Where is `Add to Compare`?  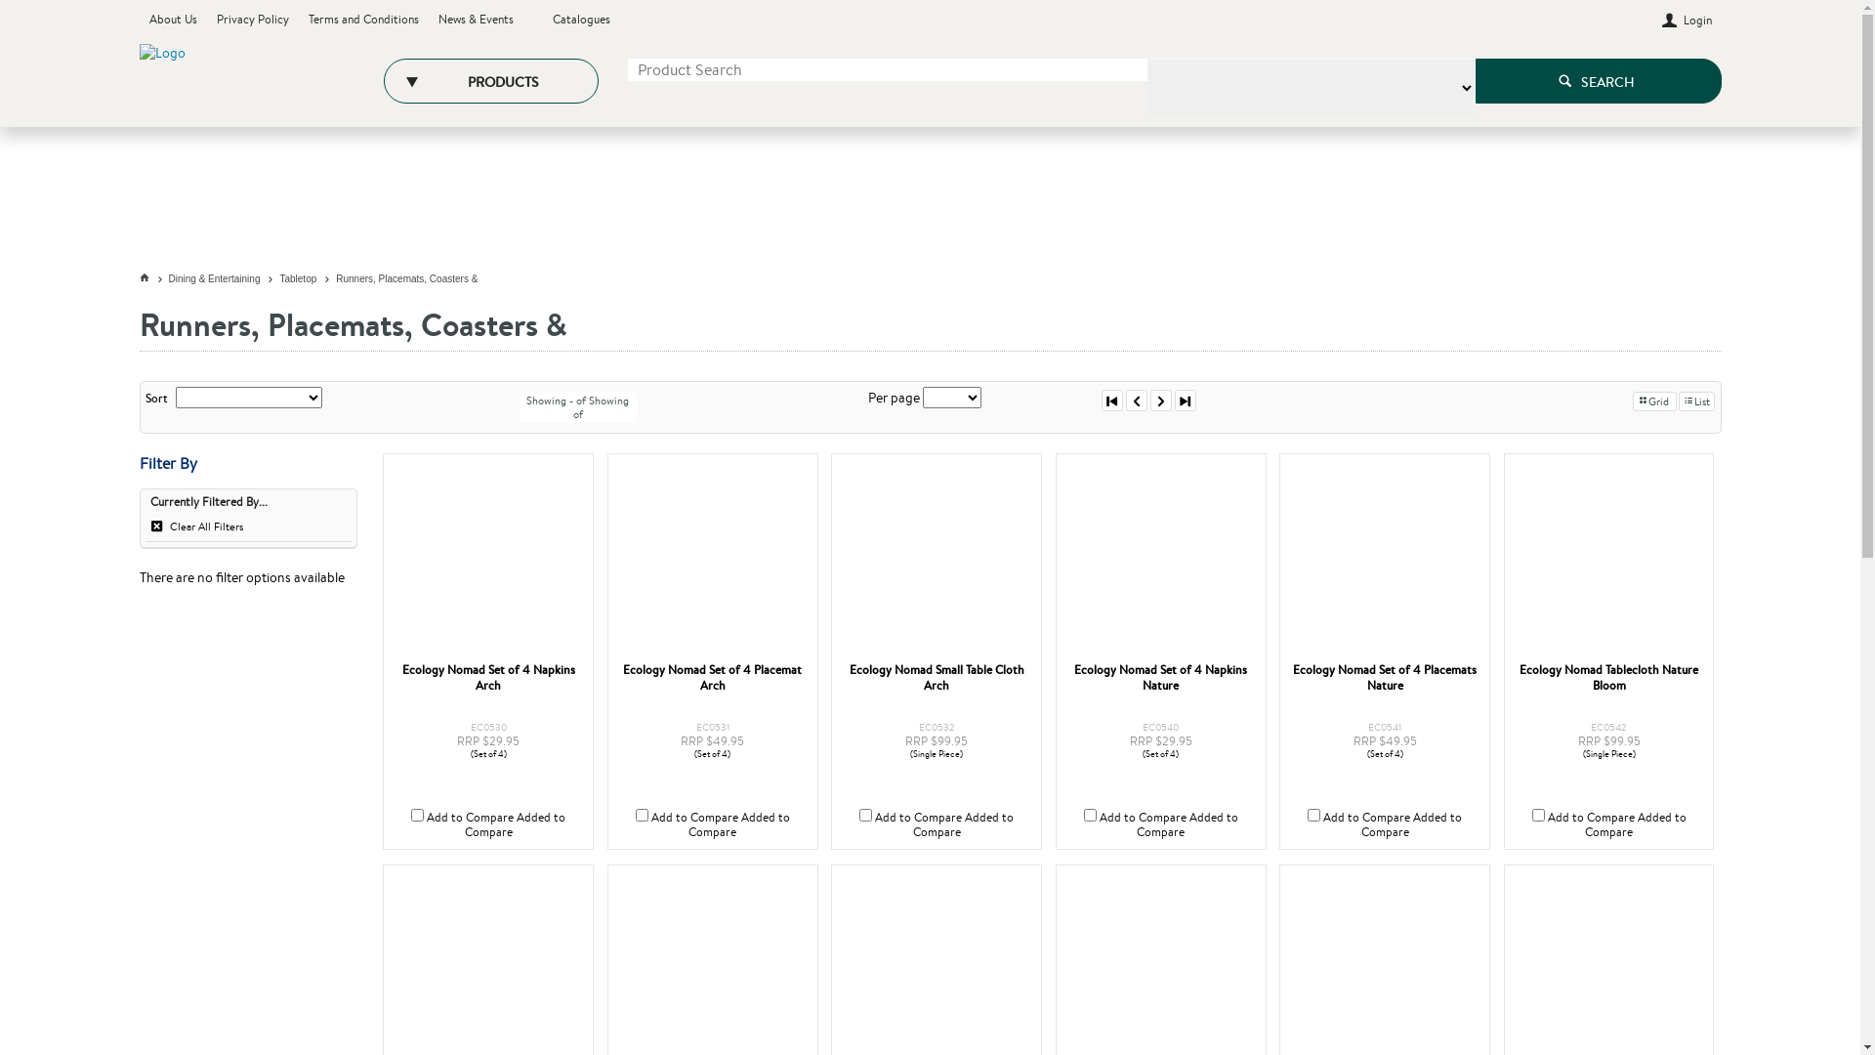
Add to Compare is located at coordinates (918, 817).